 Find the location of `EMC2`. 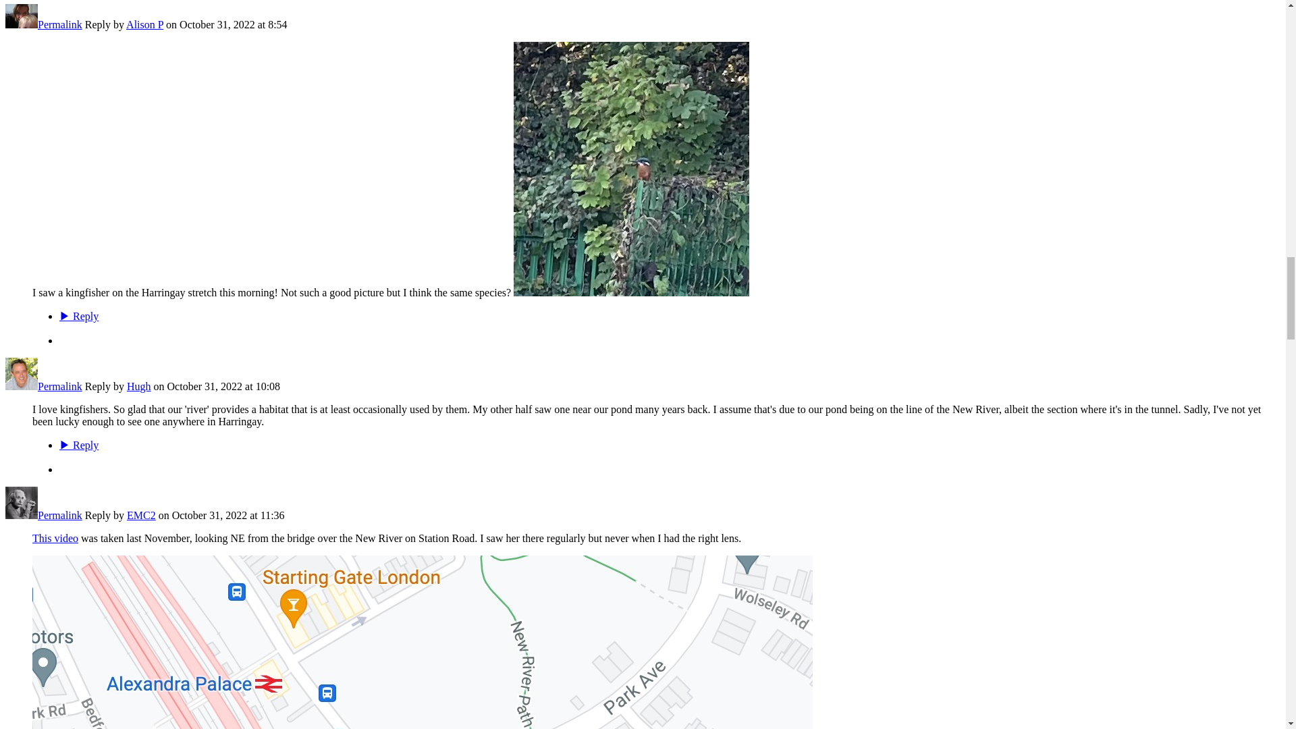

EMC2 is located at coordinates (21, 515).